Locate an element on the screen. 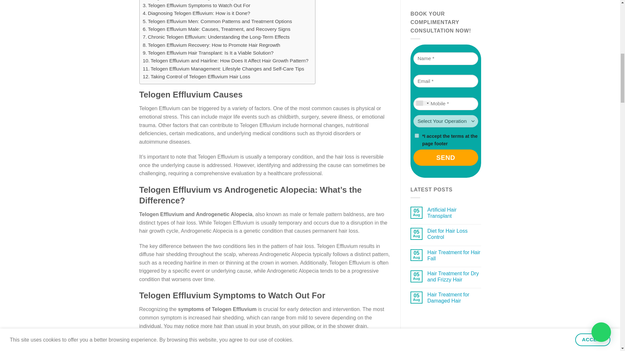 The width and height of the screenshot is (625, 351). Telogen Effluvium Symptoms to Watch Out For is located at coordinates (196, 6).